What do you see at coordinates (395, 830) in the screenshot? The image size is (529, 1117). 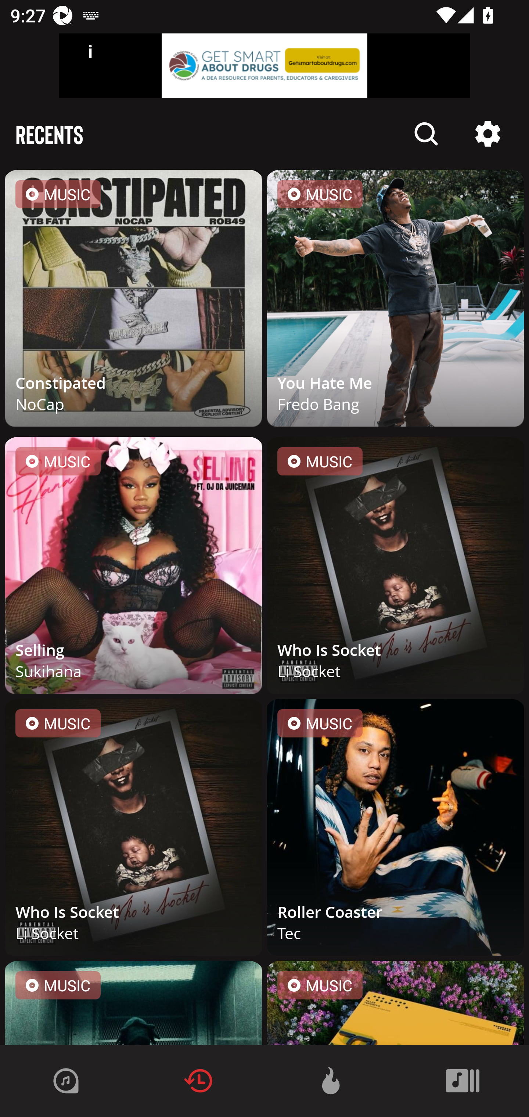 I see `MUSIC Roller Coaster Tec` at bounding box center [395, 830].